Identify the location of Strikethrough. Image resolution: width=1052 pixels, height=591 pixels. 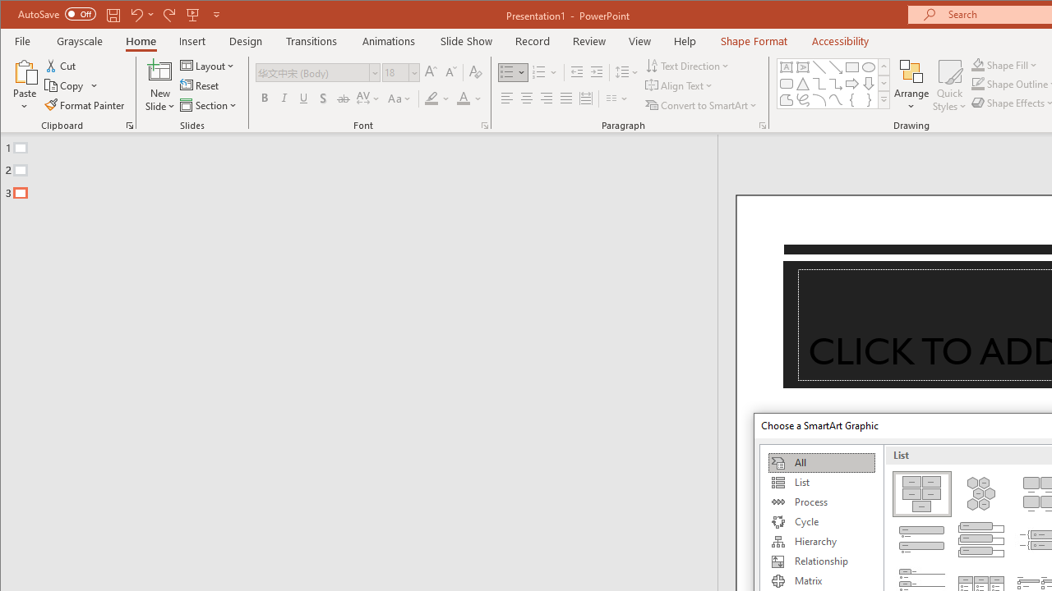
(344, 98).